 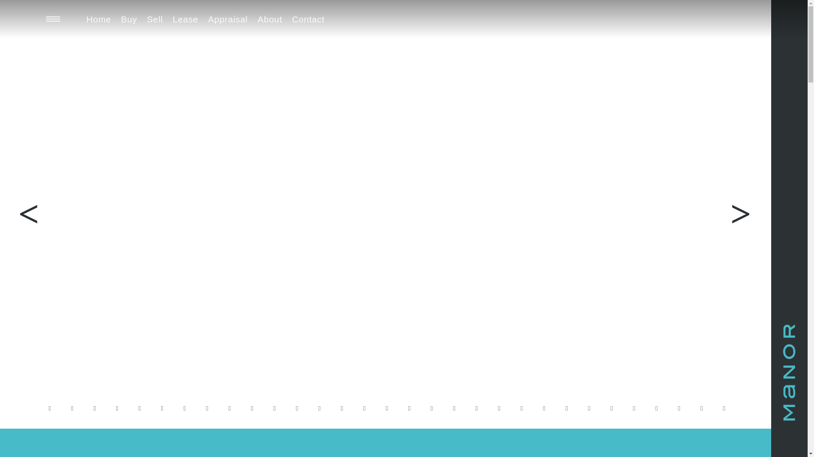 What do you see at coordinates (129, 19) in the screenshot?
I see `Buy` at bounding box center [129, 19].